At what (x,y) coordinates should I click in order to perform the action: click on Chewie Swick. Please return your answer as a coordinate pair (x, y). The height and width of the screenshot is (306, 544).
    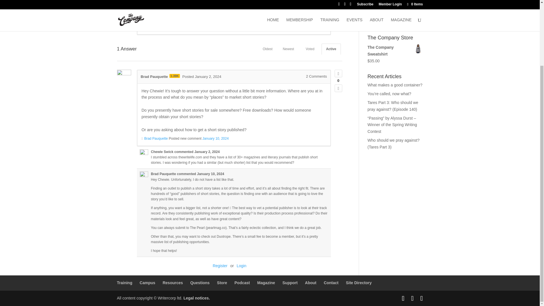
    Looking at the image, I should click on (152, 4).